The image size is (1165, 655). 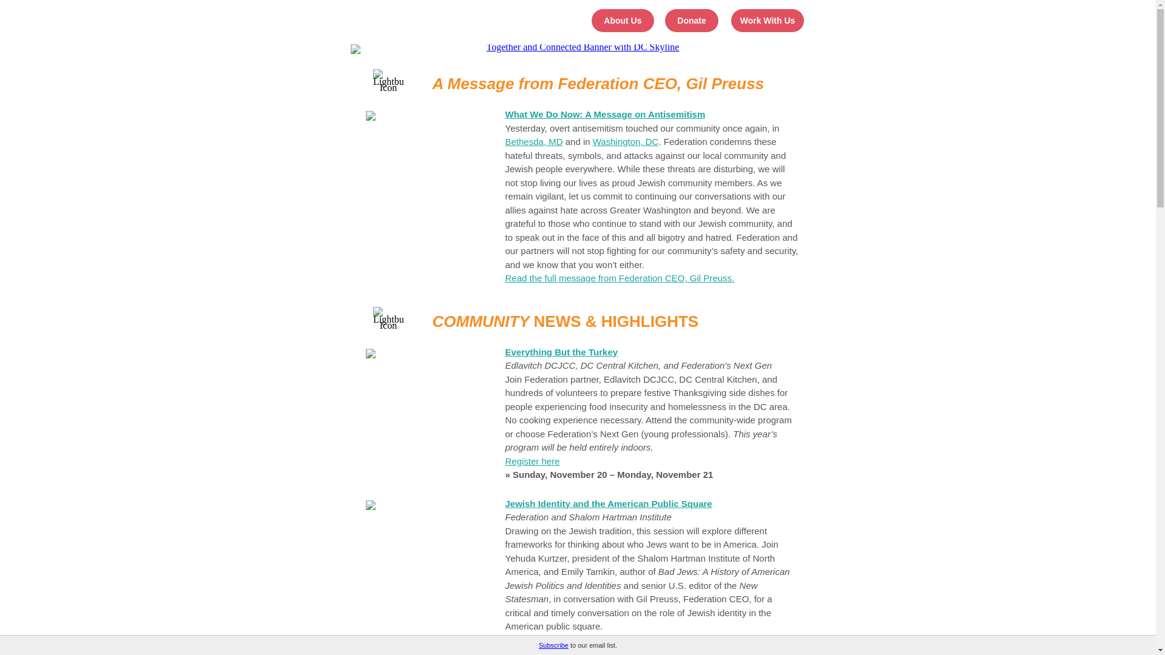 What do you see at coordinates (626, 141) in the screenshot?
I see `Washington, DC` at bounding box center [626, 141].